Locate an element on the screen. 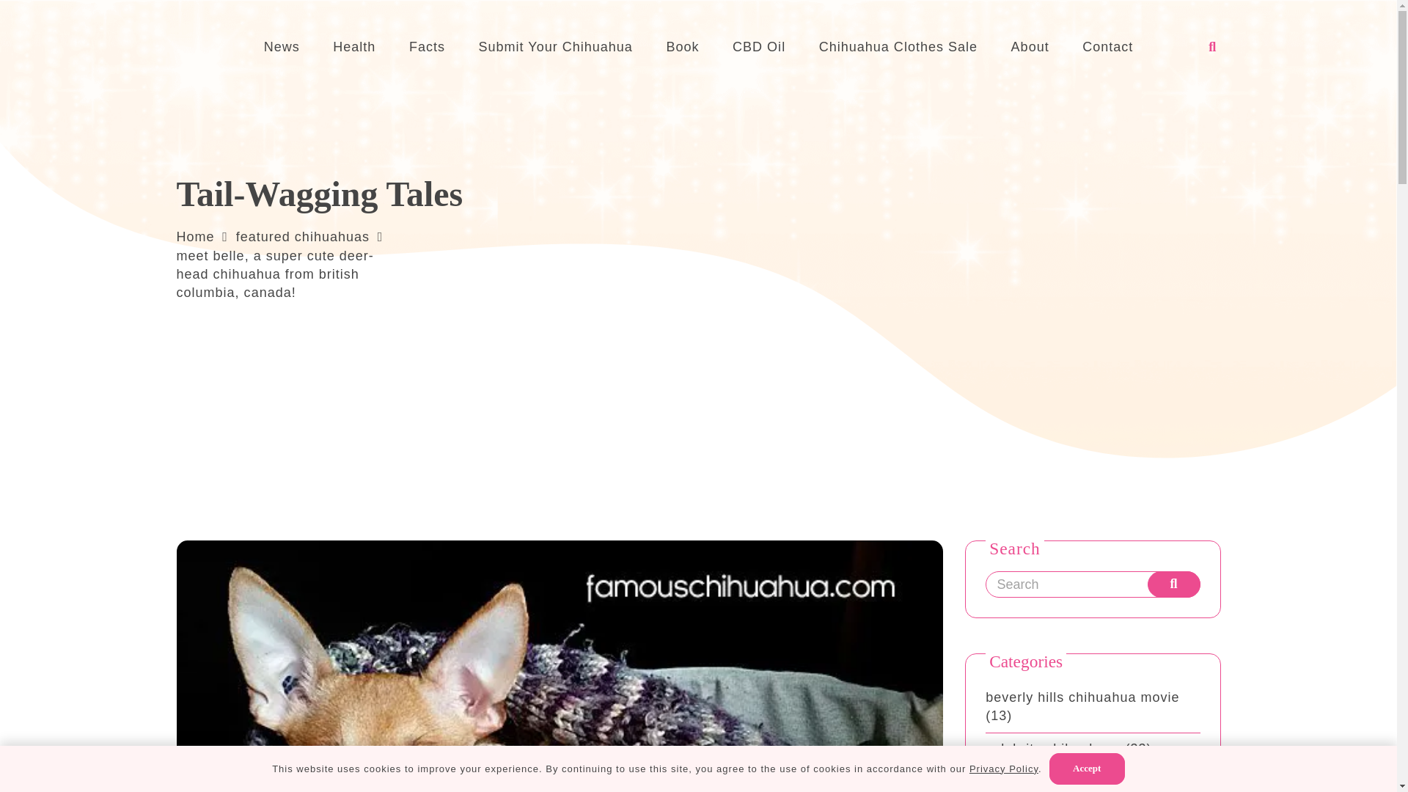  Submit Your Chihuahua For a Feature is located at coordinates (556, 46).